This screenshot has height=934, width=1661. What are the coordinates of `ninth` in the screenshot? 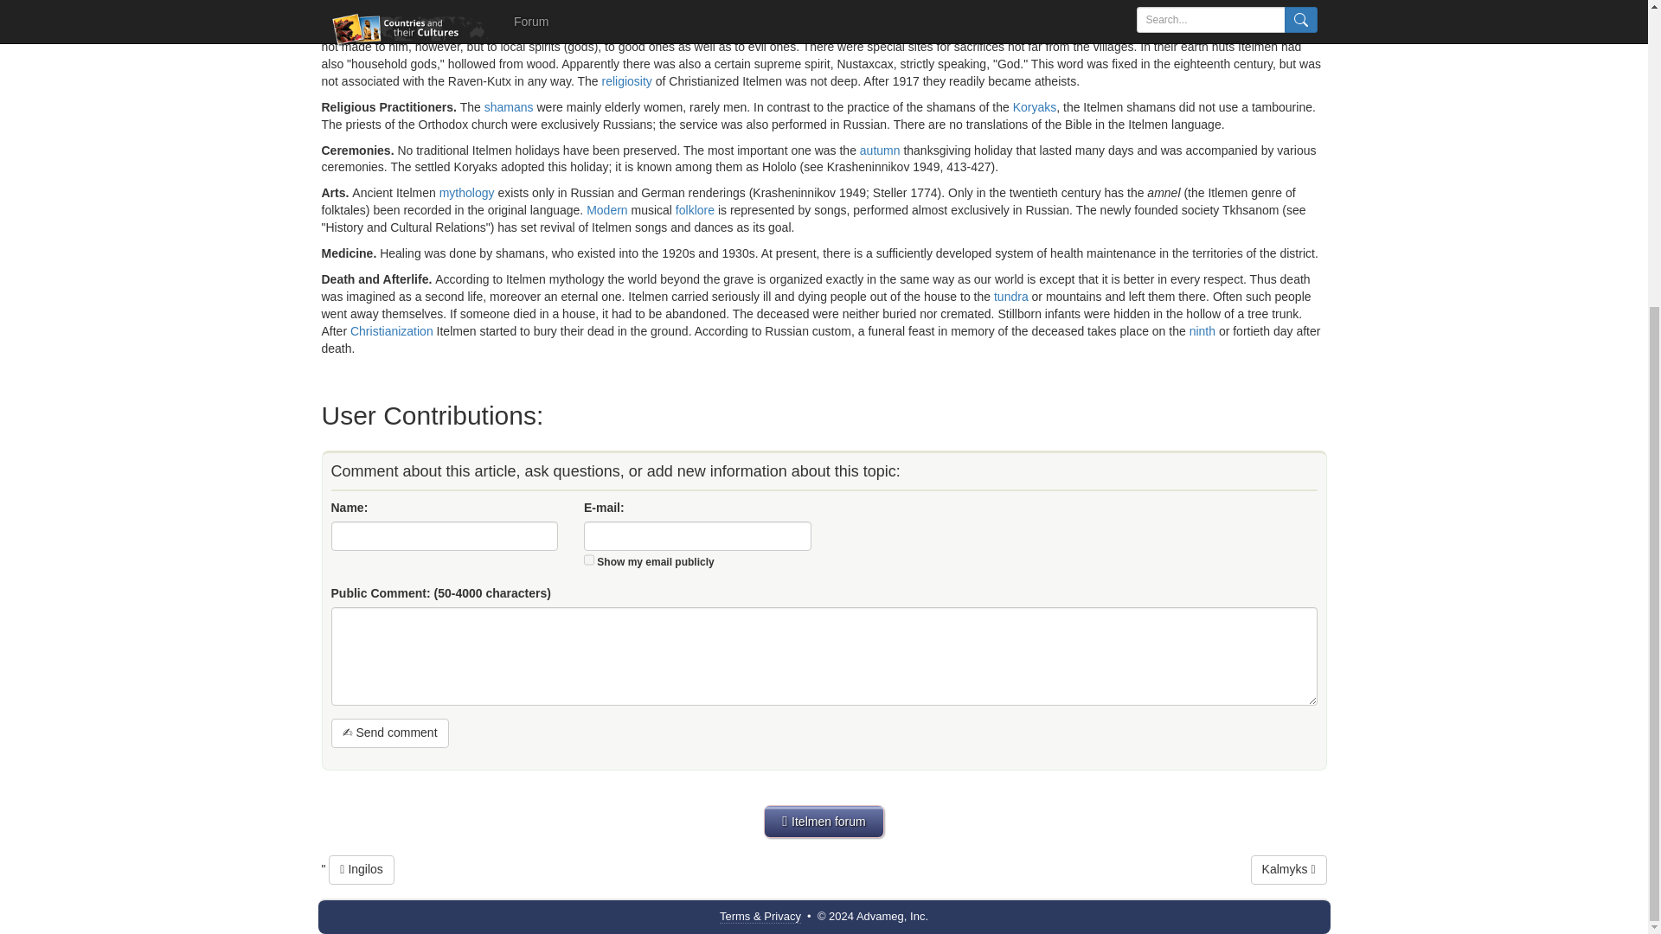 It's located at (1202, 330).